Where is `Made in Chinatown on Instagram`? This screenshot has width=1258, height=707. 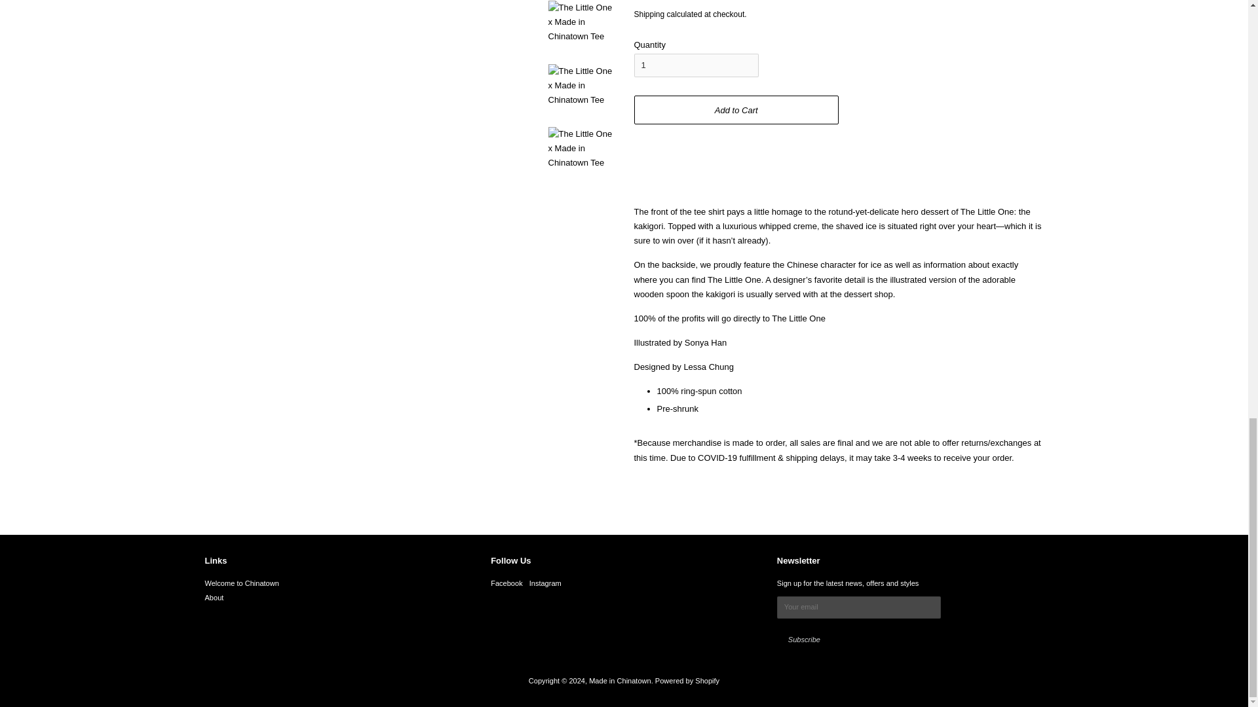
Made in Chinatown on Instagram is located at coordinates (545, 583).